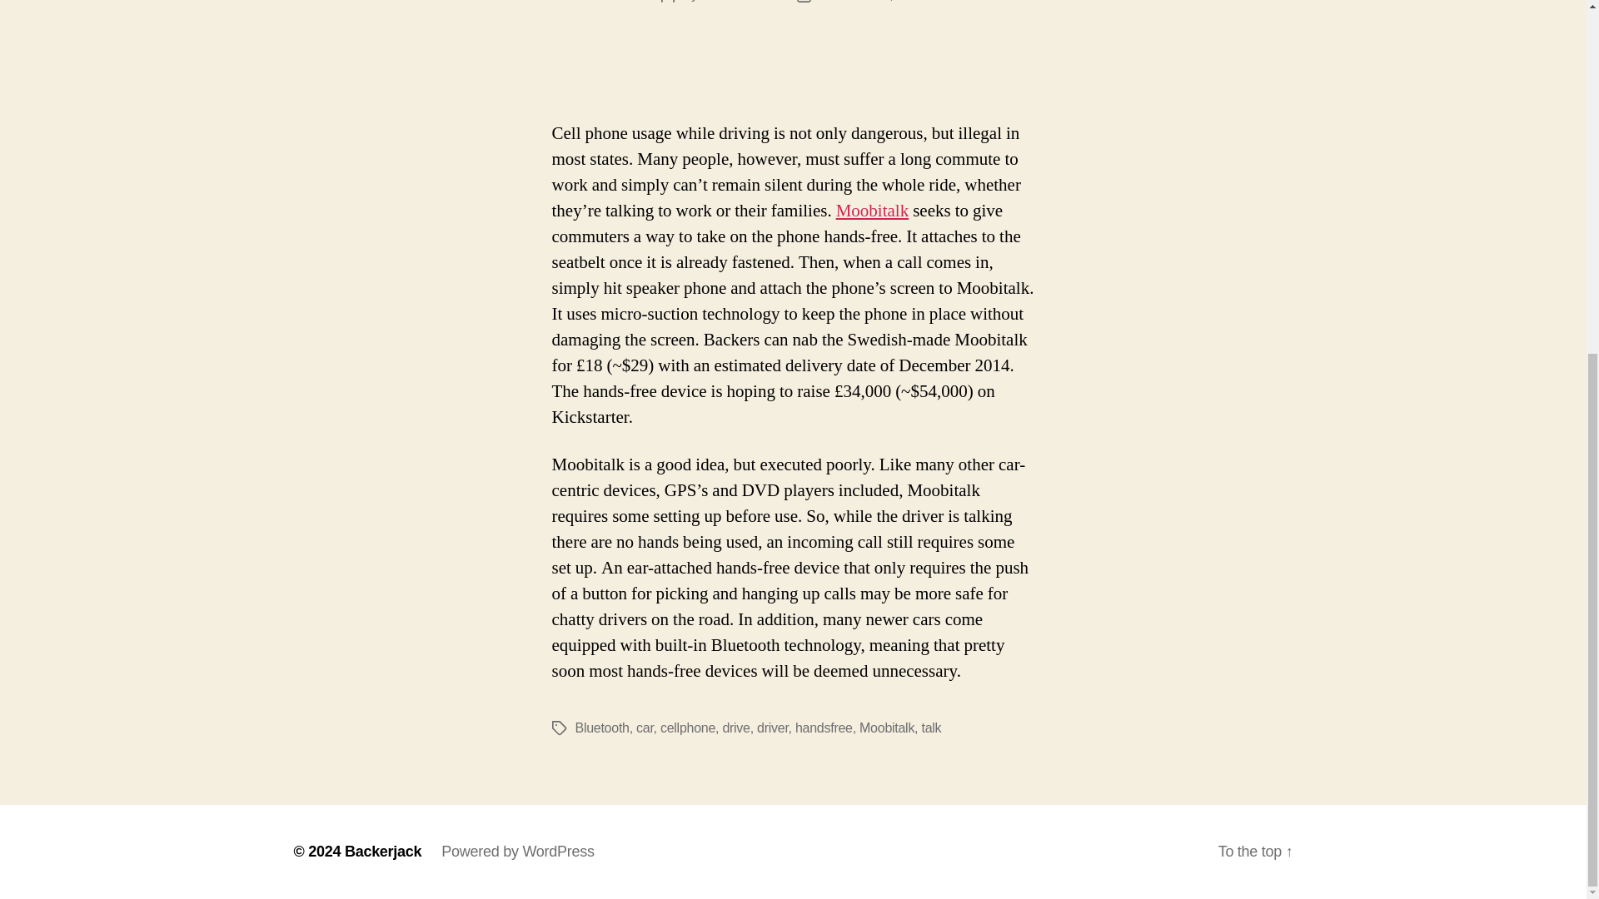  I want to click on driver, so click(772, 728).